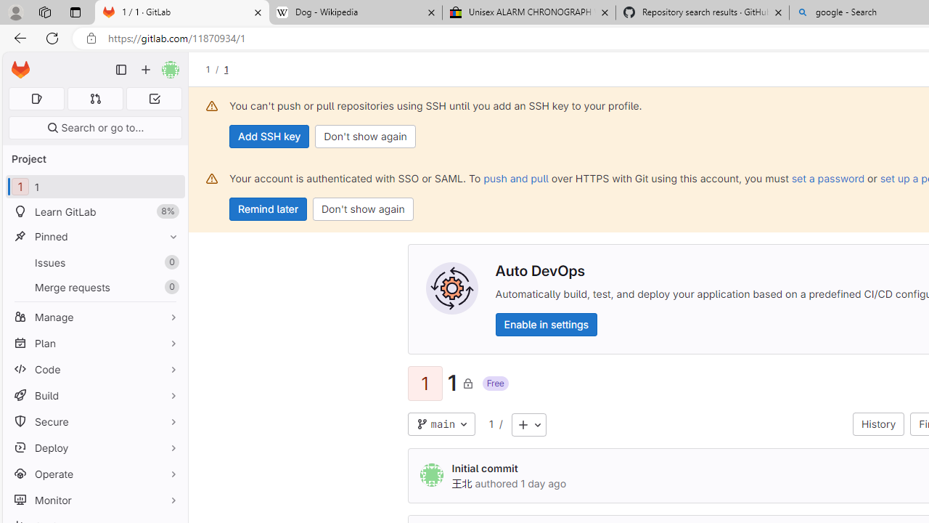  Describe the element at coordinates (356, 13) in the screenshot. I see `Dog - Wikipedia` at that location.